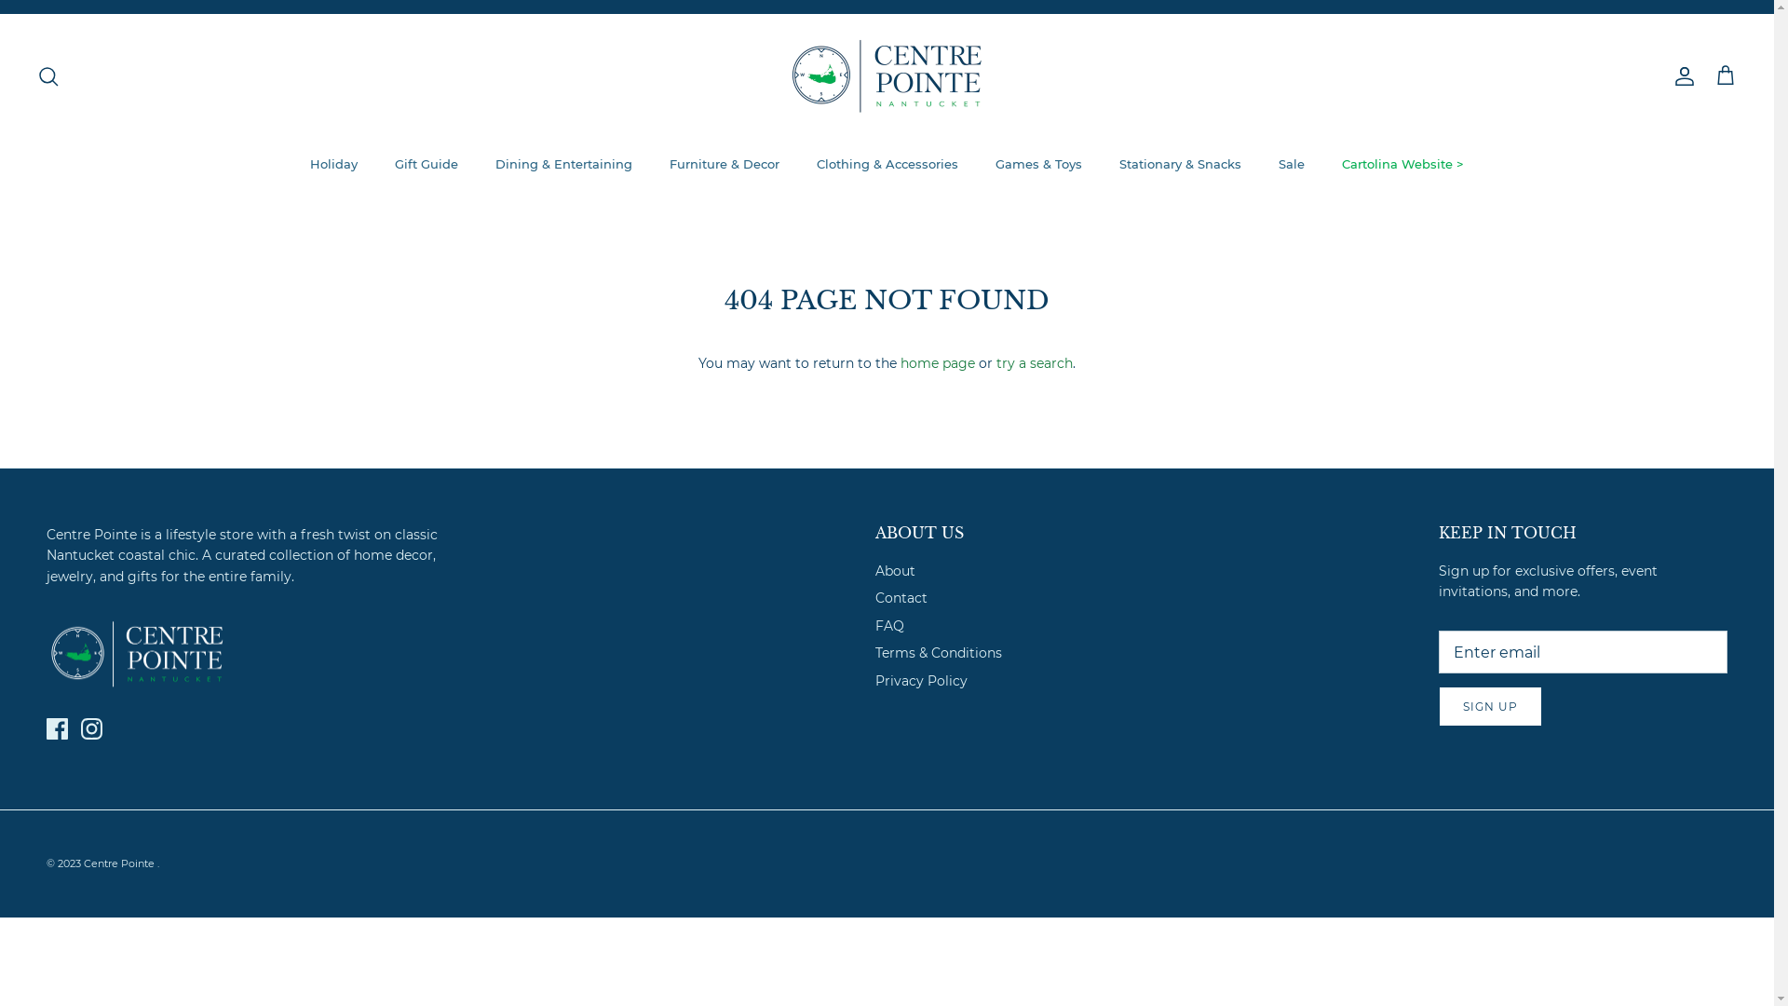  Describe the element at coordinates (1726, 76) in the screenshot. I see `Cart` at that location.